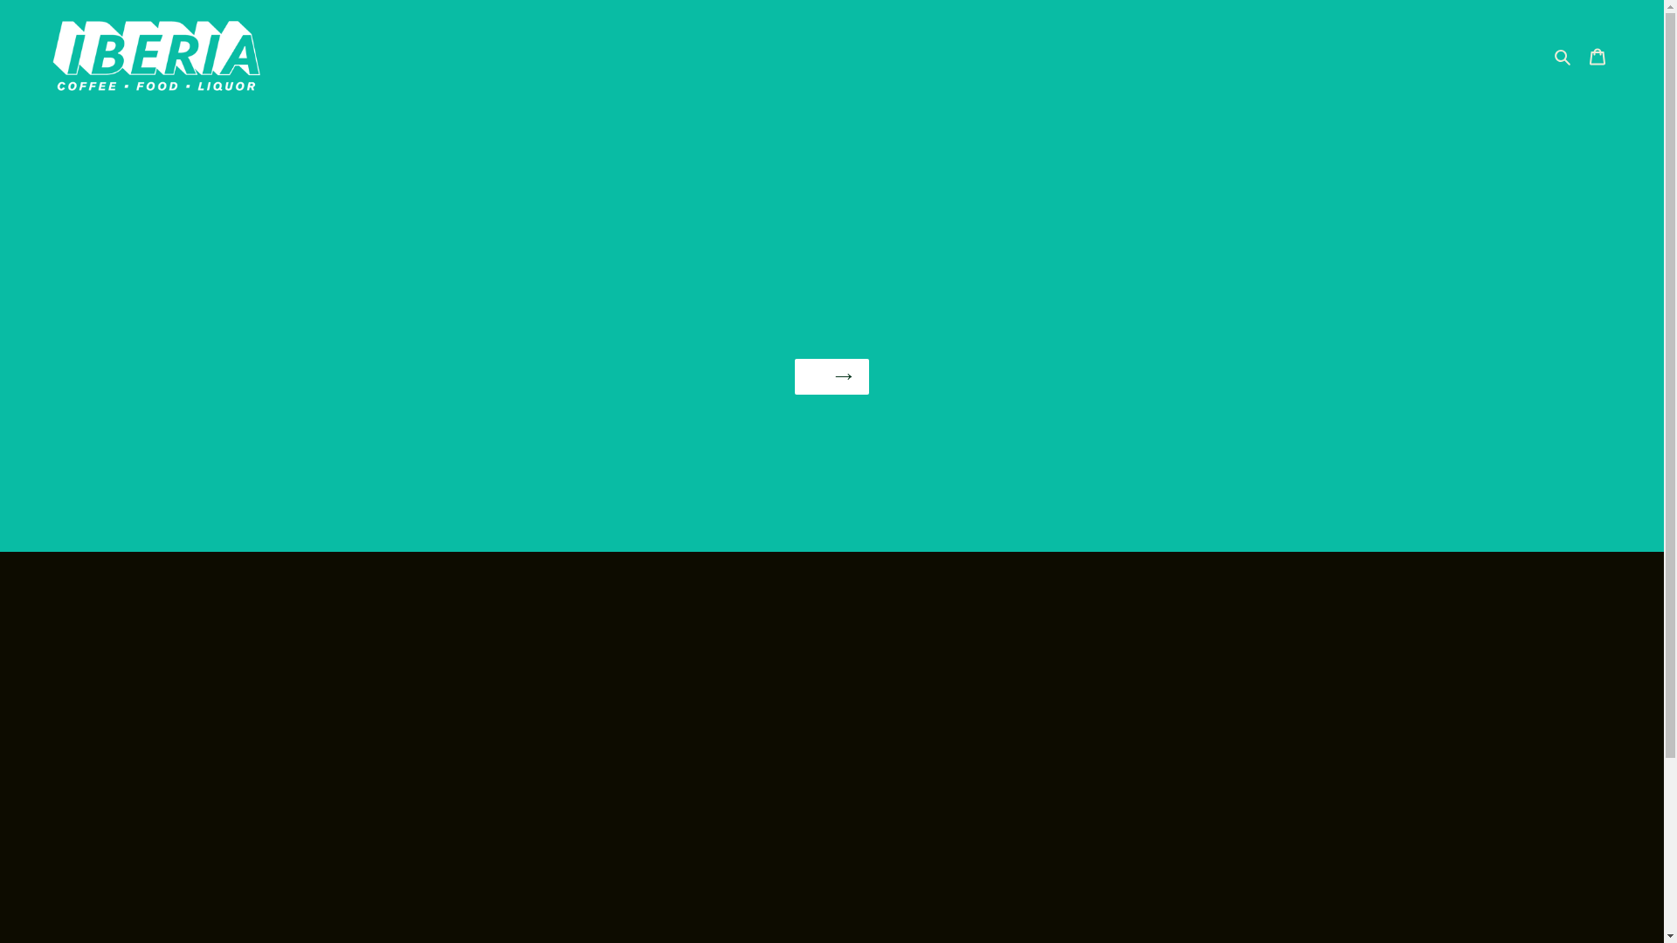 The width and height of the screenshot is (1677, 943). I want to click on Book Now, so click(849, 56).